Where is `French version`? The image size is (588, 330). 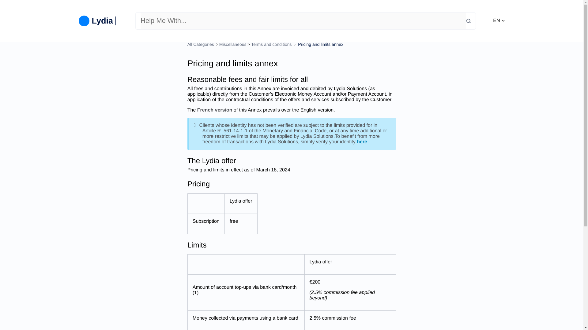
French version is located at coordinates (214, 110).